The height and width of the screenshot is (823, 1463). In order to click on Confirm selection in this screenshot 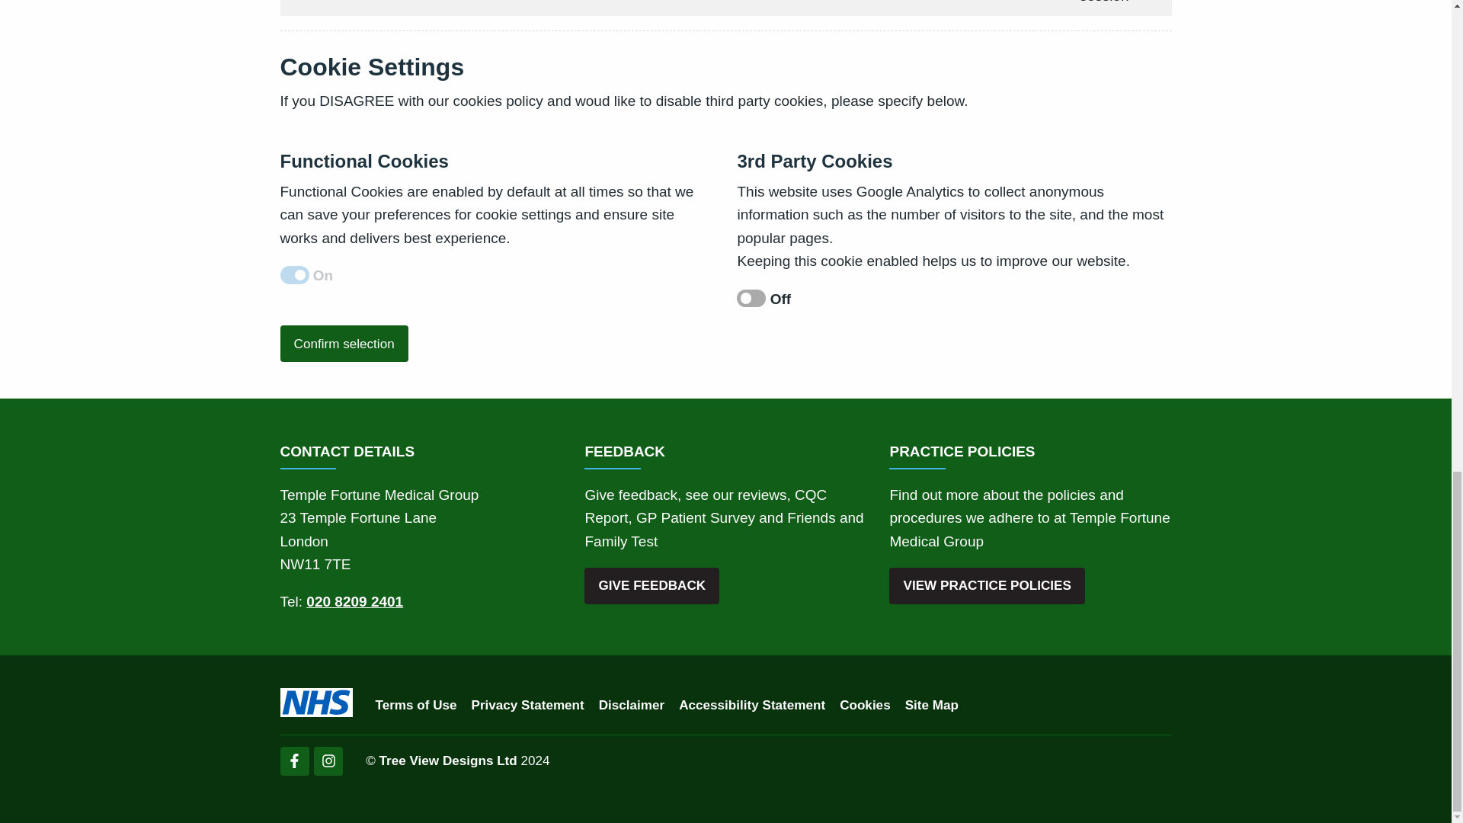, I will do `click(344, 343)`.